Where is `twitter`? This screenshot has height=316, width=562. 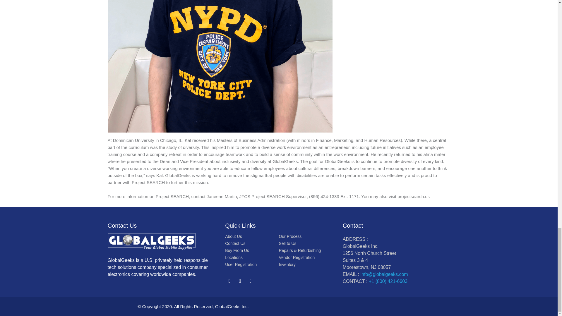
twitter is located at coordinates (229, 281).